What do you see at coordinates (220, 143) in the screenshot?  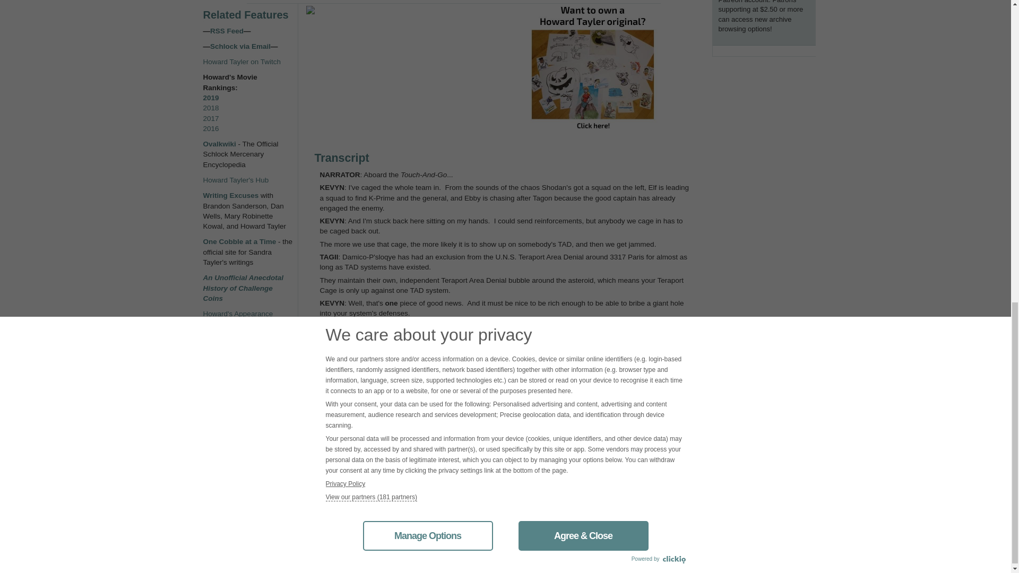 I see `Ovalkwiki ` at bounding box center [220, 143].